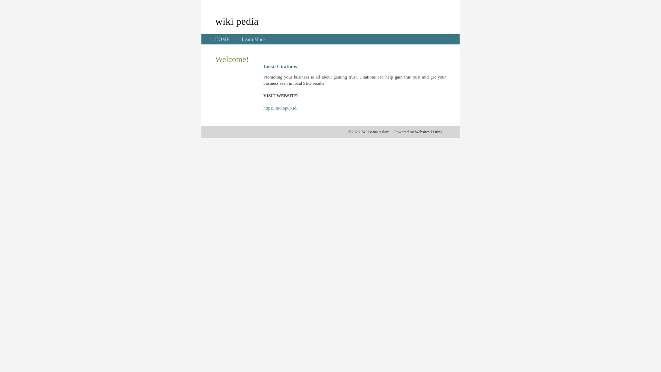 The image size is (661, 372). I want to click on wiki pedia, so click(237, 21).